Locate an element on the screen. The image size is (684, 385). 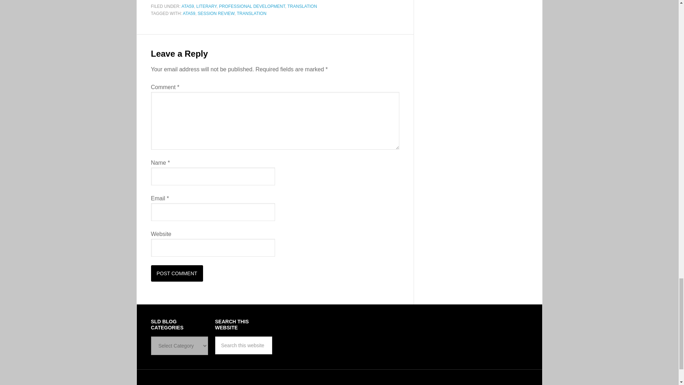
Post Comment is located at coordinates (177, 273).